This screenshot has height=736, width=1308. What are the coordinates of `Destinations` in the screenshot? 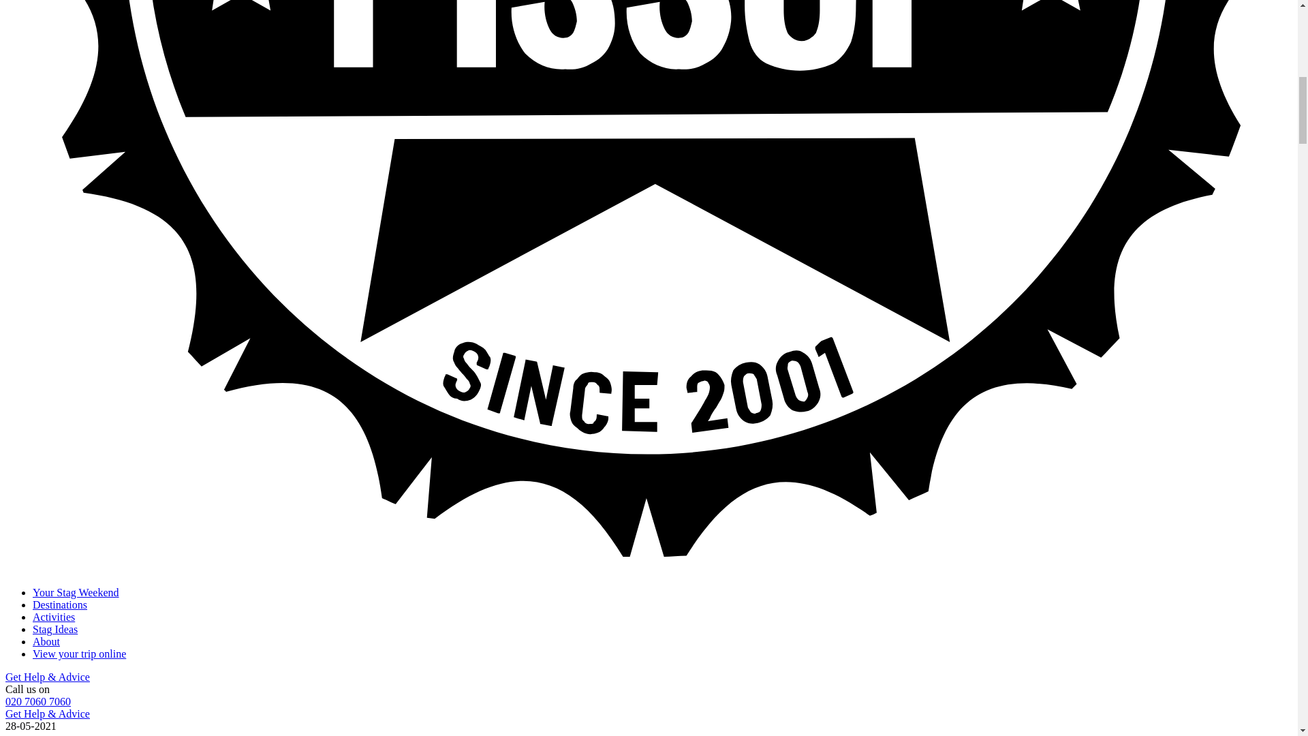 It's located at (60, 605).